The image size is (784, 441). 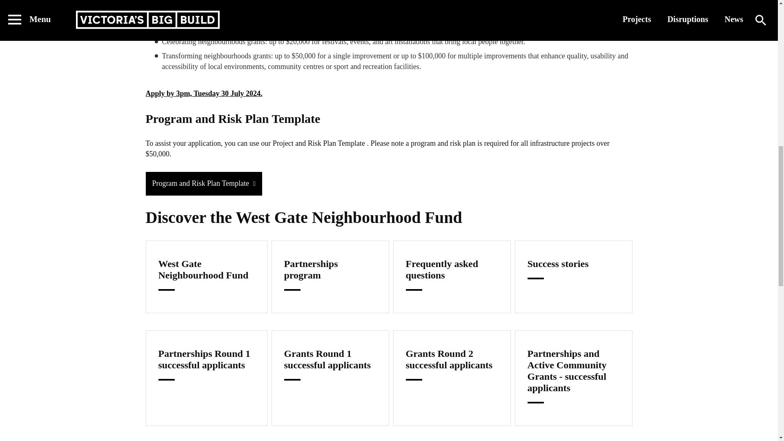 What do you see at coordinates (206, 276) in the screenshot?
I see `West Gate Neighbourhood Fund` at bounding box center [206, 276].